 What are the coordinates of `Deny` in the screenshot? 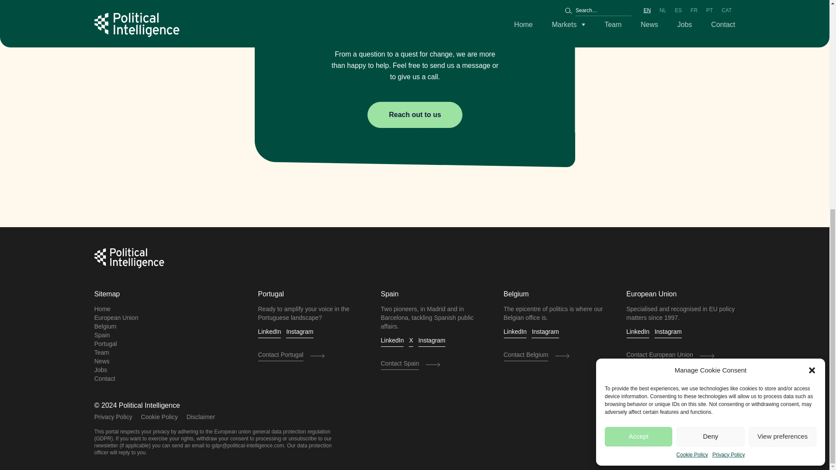 It's located at (710, 61).